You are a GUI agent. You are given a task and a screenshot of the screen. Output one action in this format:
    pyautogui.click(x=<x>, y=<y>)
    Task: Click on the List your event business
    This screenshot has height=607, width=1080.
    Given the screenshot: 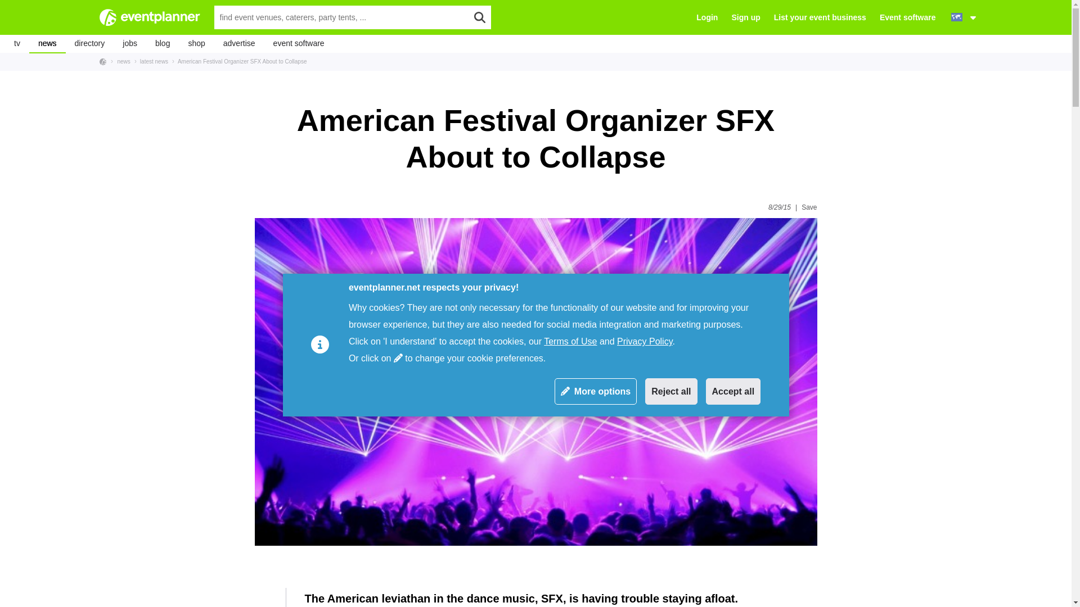 What is the action you would take?
    pyautogui.click(x=820, y=17)
    